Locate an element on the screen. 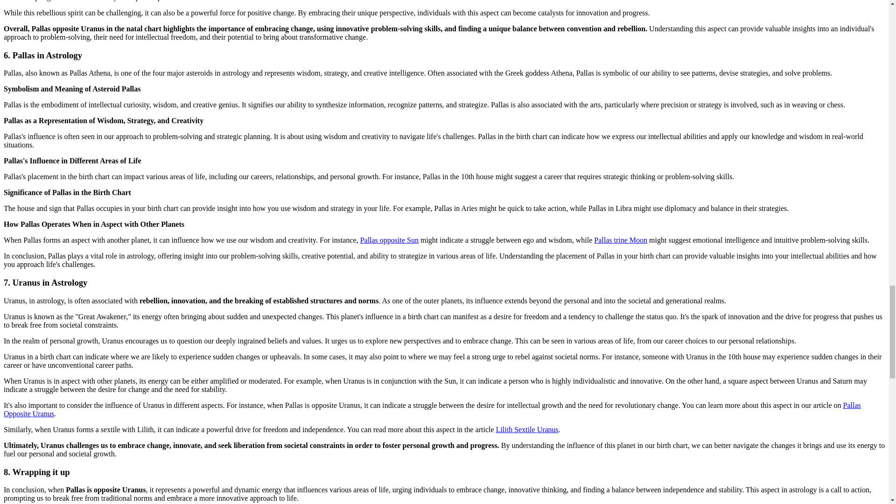 The width and height of the screenshot is (896, 504). Pallas Opposite Uranus is located at coordinates (432, 409).